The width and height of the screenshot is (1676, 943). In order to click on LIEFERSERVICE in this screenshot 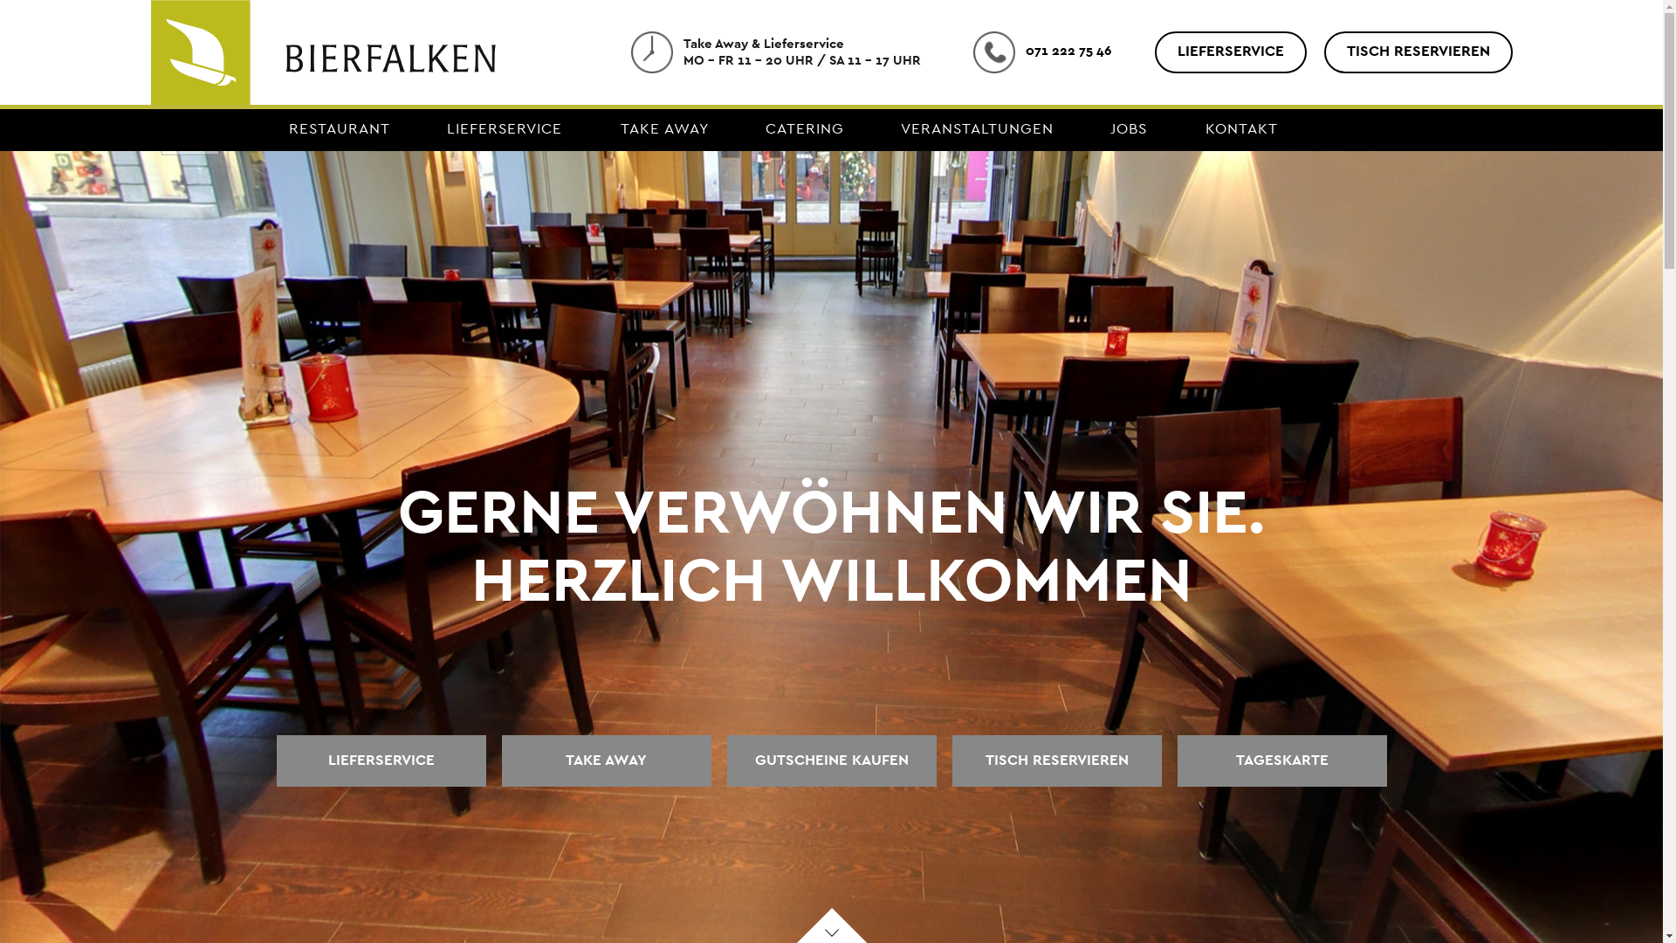, I will do `click(1230, 52)`.